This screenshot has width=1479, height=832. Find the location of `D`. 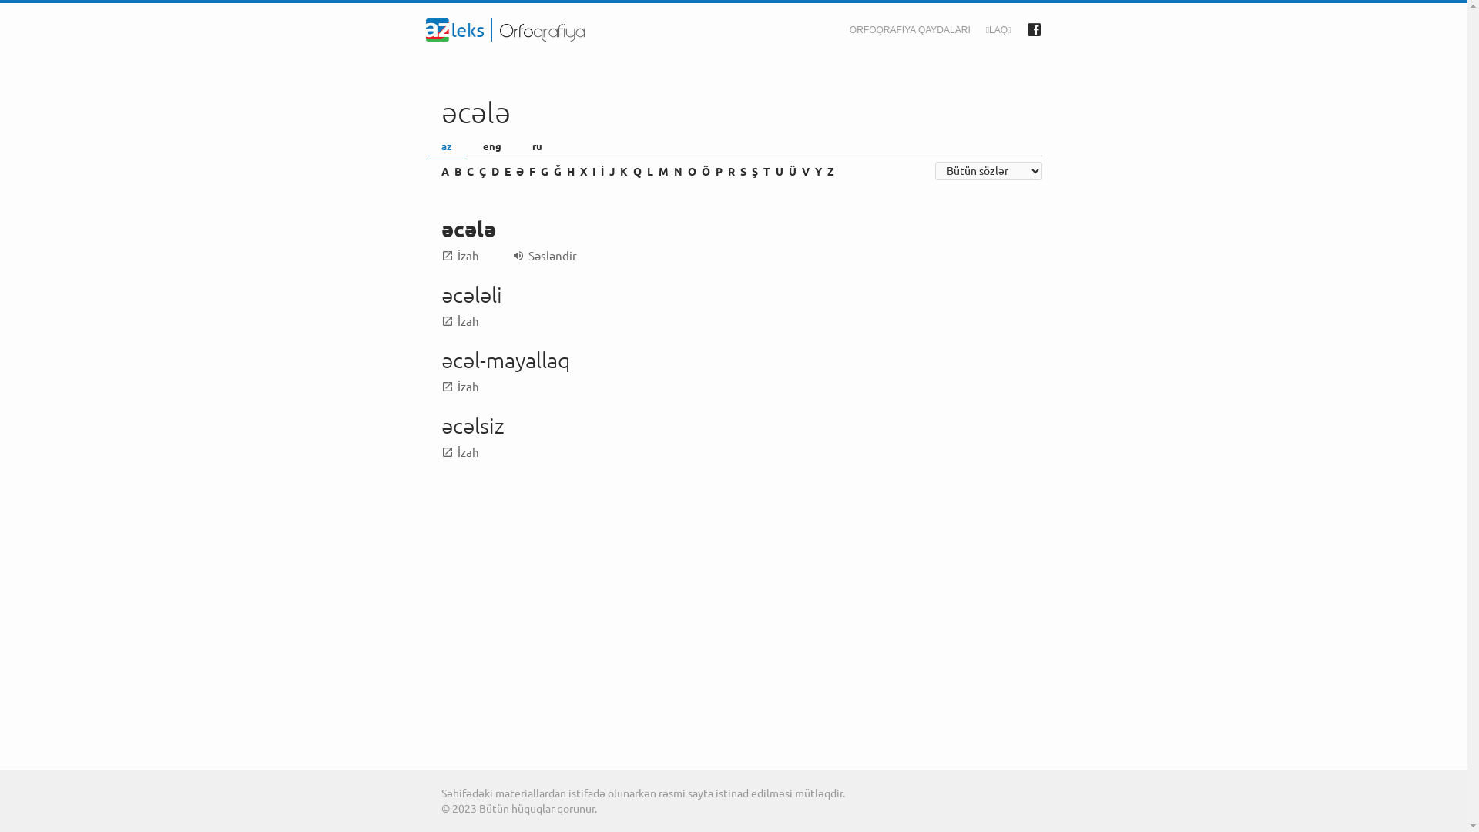

D is located at coordinates (495, 172).